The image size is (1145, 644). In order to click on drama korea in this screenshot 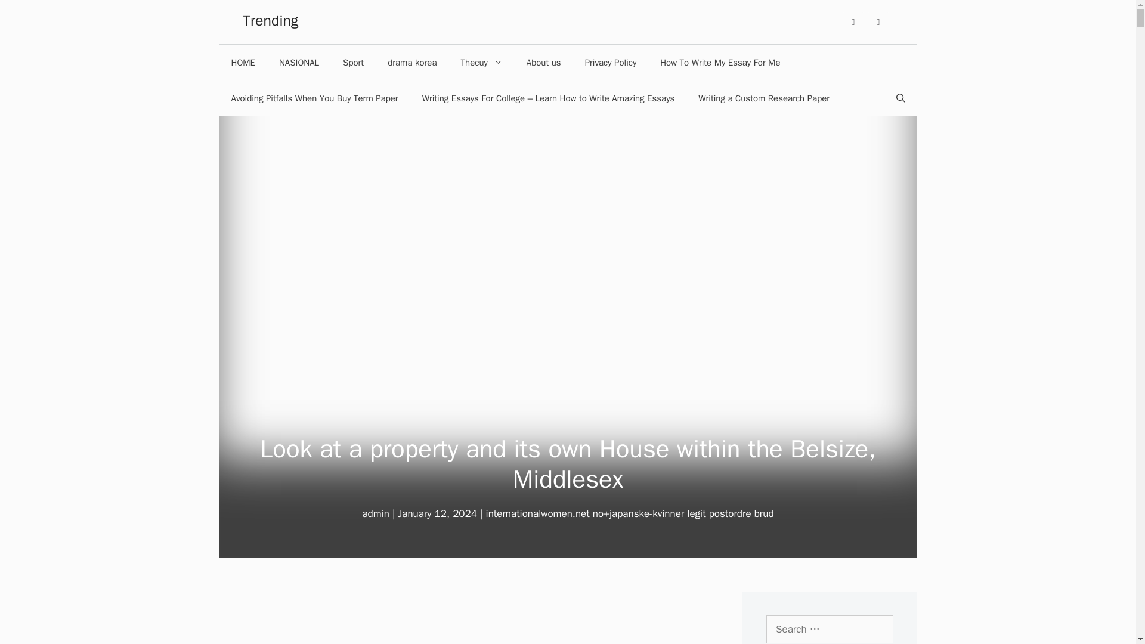, I will do `click(411, 62)`.